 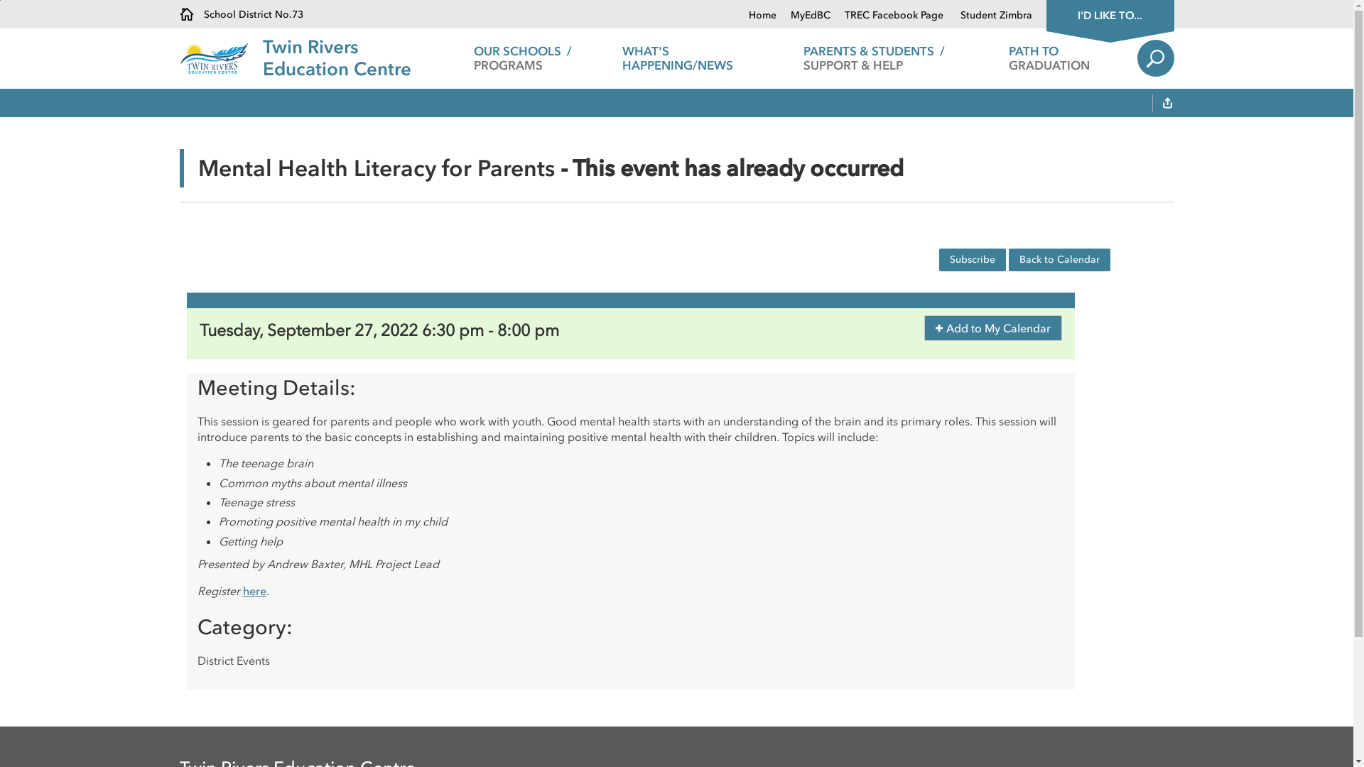 What do you see at coordinates (1050, 58) in the screenshot?
I see `PATH TO
GRADUATION` at bounding box center [1050, 58].